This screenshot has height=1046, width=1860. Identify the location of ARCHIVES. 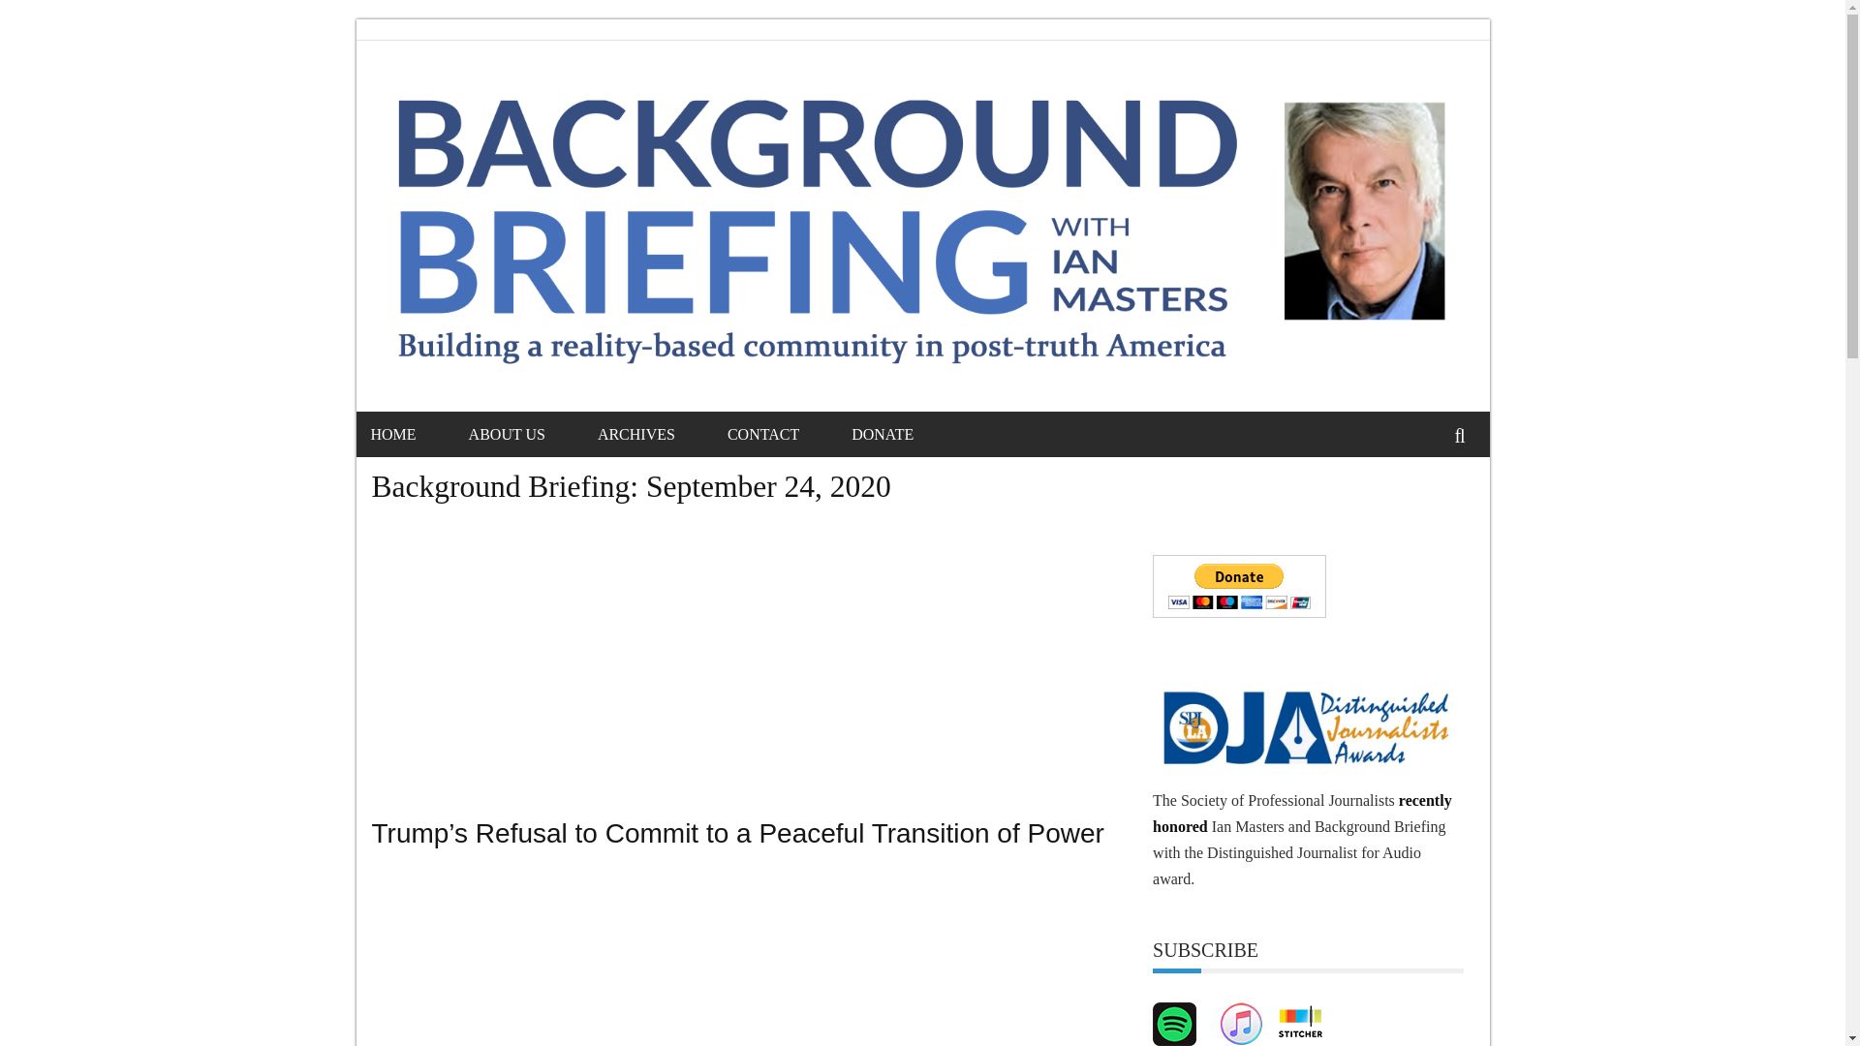
(660, 434).